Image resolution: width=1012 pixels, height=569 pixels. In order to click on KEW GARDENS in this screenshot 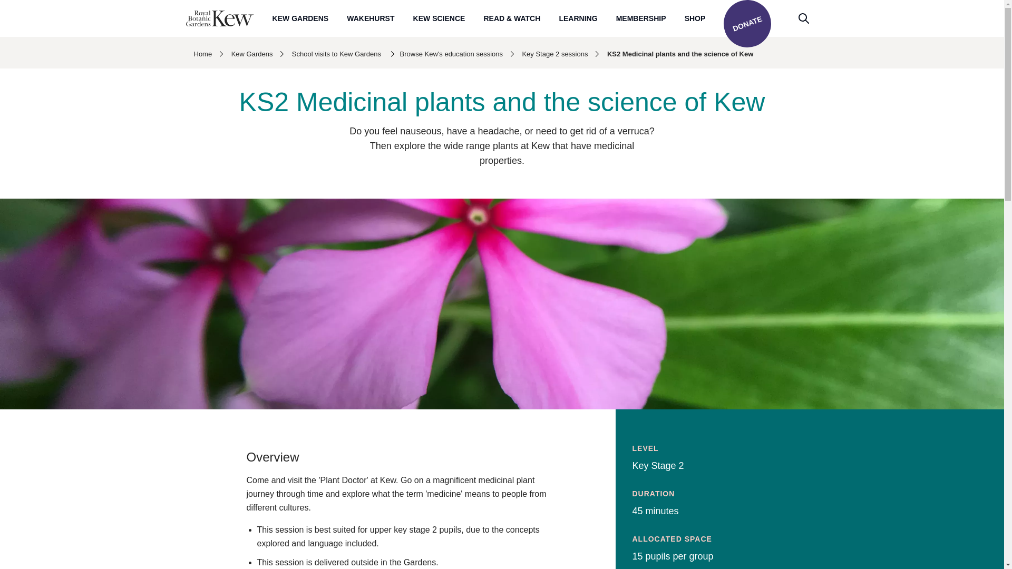, I will do `click(300, 18)`.